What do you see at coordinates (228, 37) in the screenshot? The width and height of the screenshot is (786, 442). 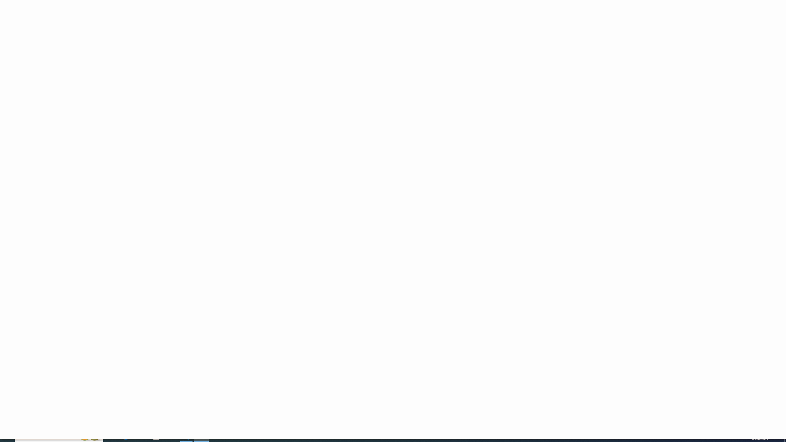 I see `Accounting Number Format` at bounding box center [228, 37].